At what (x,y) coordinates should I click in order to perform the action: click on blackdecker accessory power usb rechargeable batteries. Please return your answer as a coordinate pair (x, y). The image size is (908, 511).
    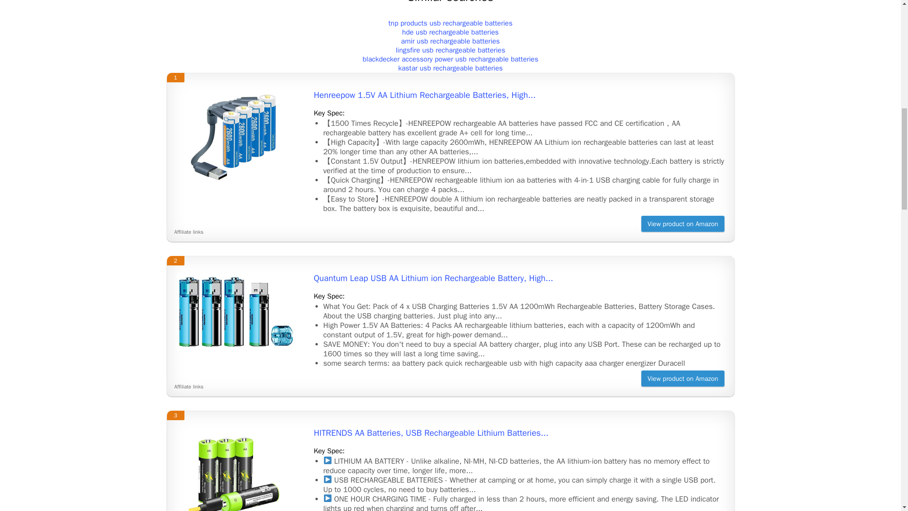
    Looking at the image, I should click on (450, 59).